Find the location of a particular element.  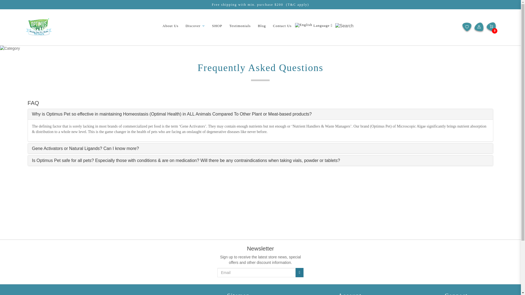

0 is located at coordinates (491, 27).